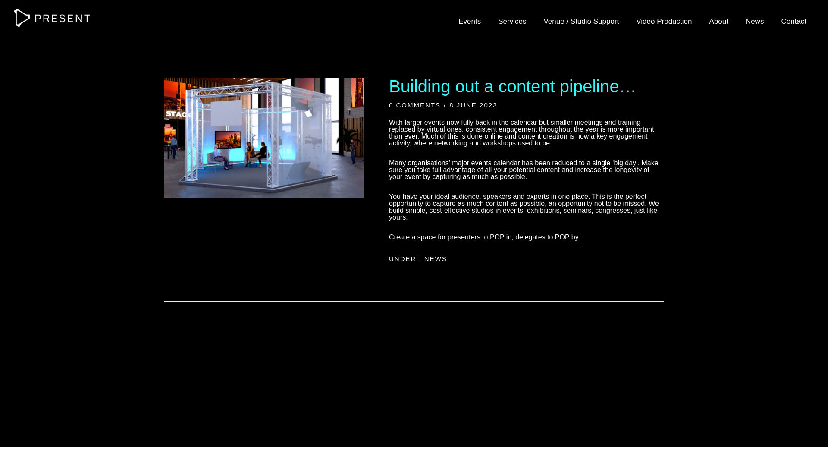 The height and width of the screenshot is (466, 828). Describe the element at coordinates (755, 22) in the screenshot. I see `News` at that location.